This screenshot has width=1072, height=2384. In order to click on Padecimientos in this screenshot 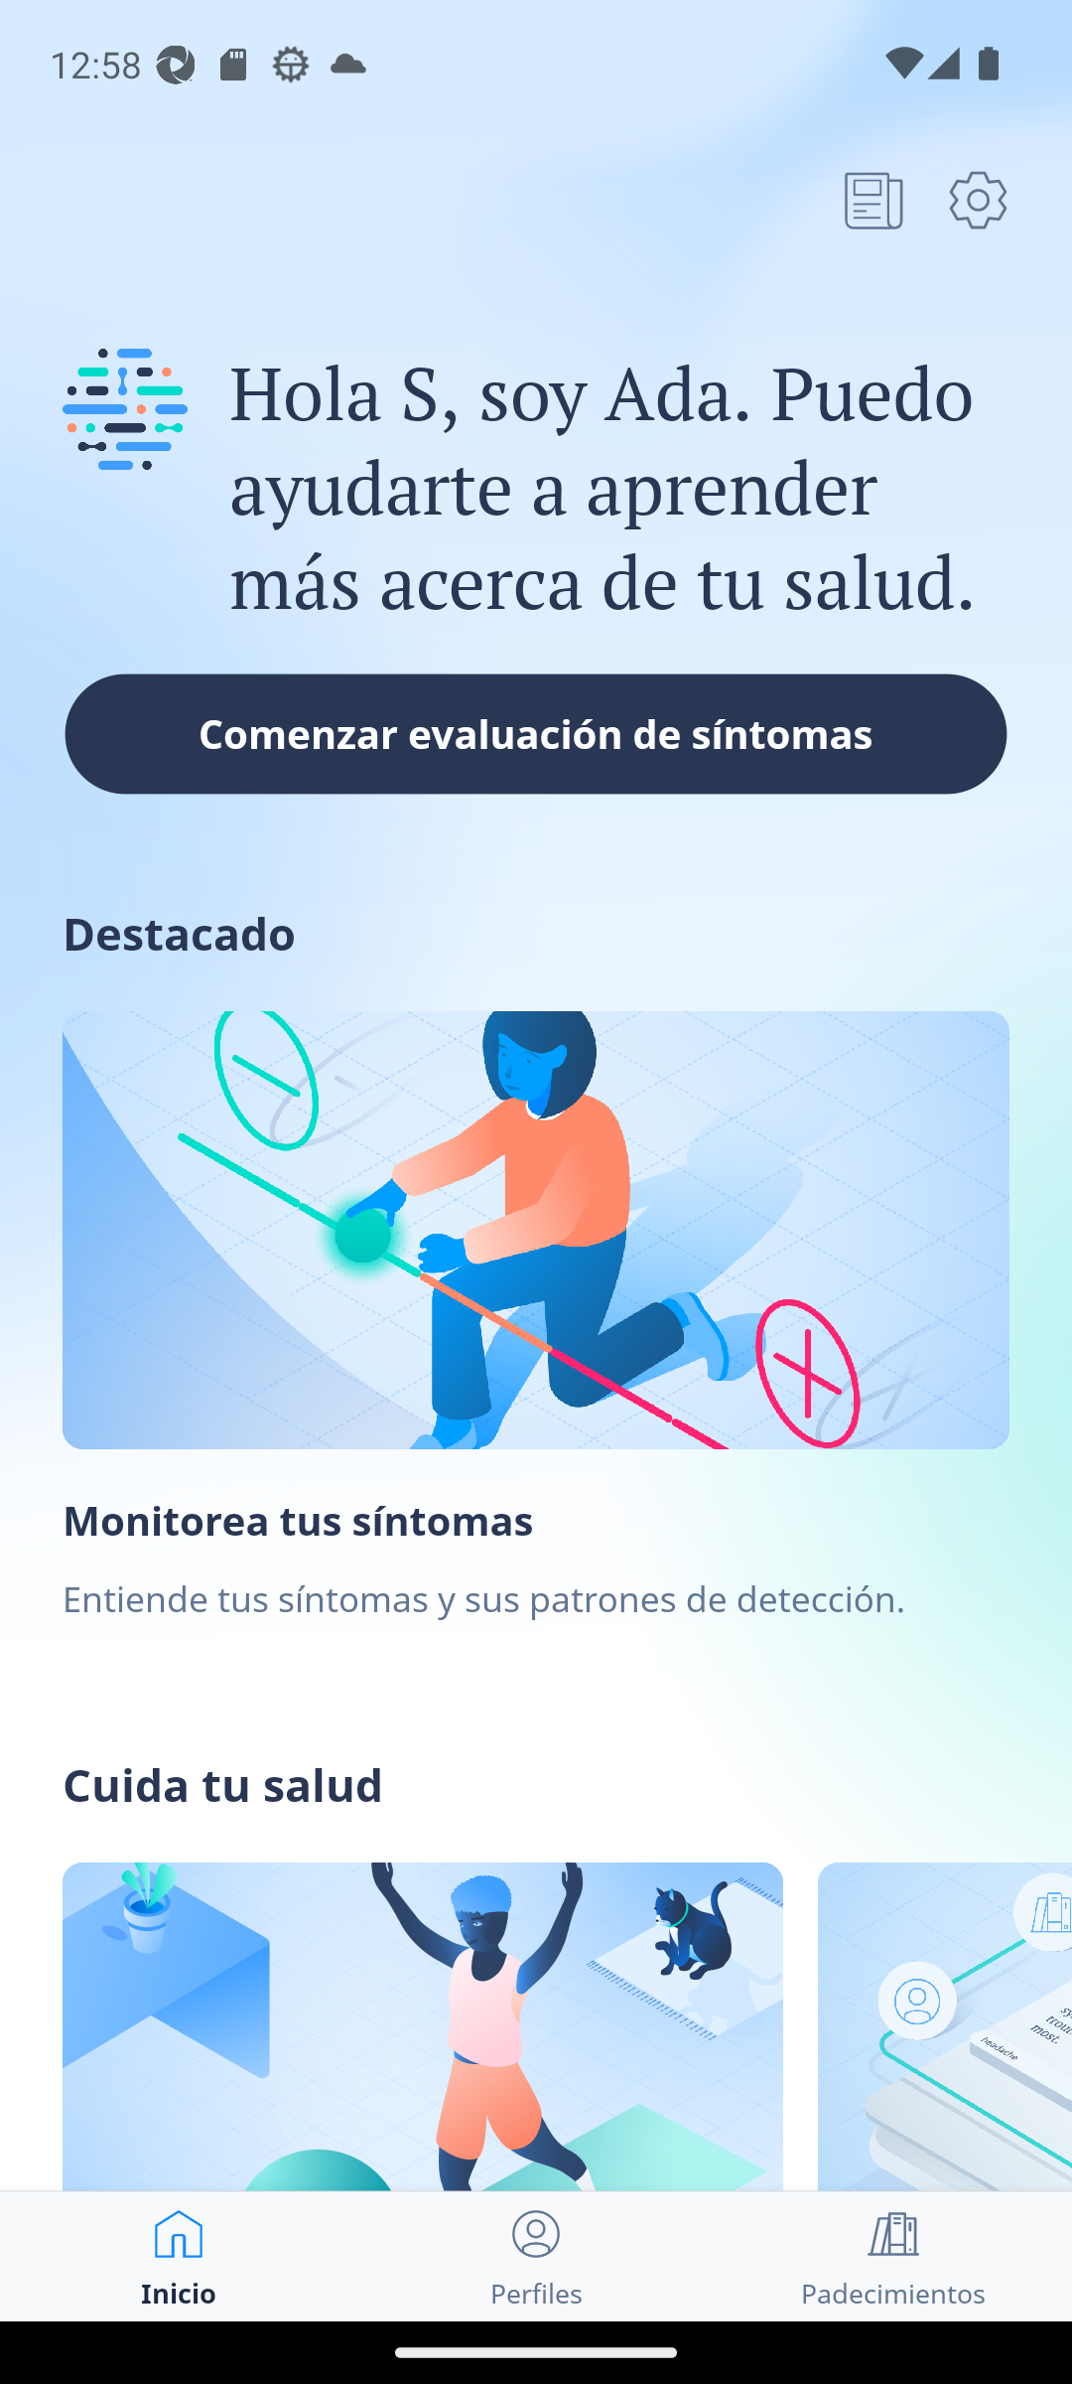, I will do `click(893, 2257)`.